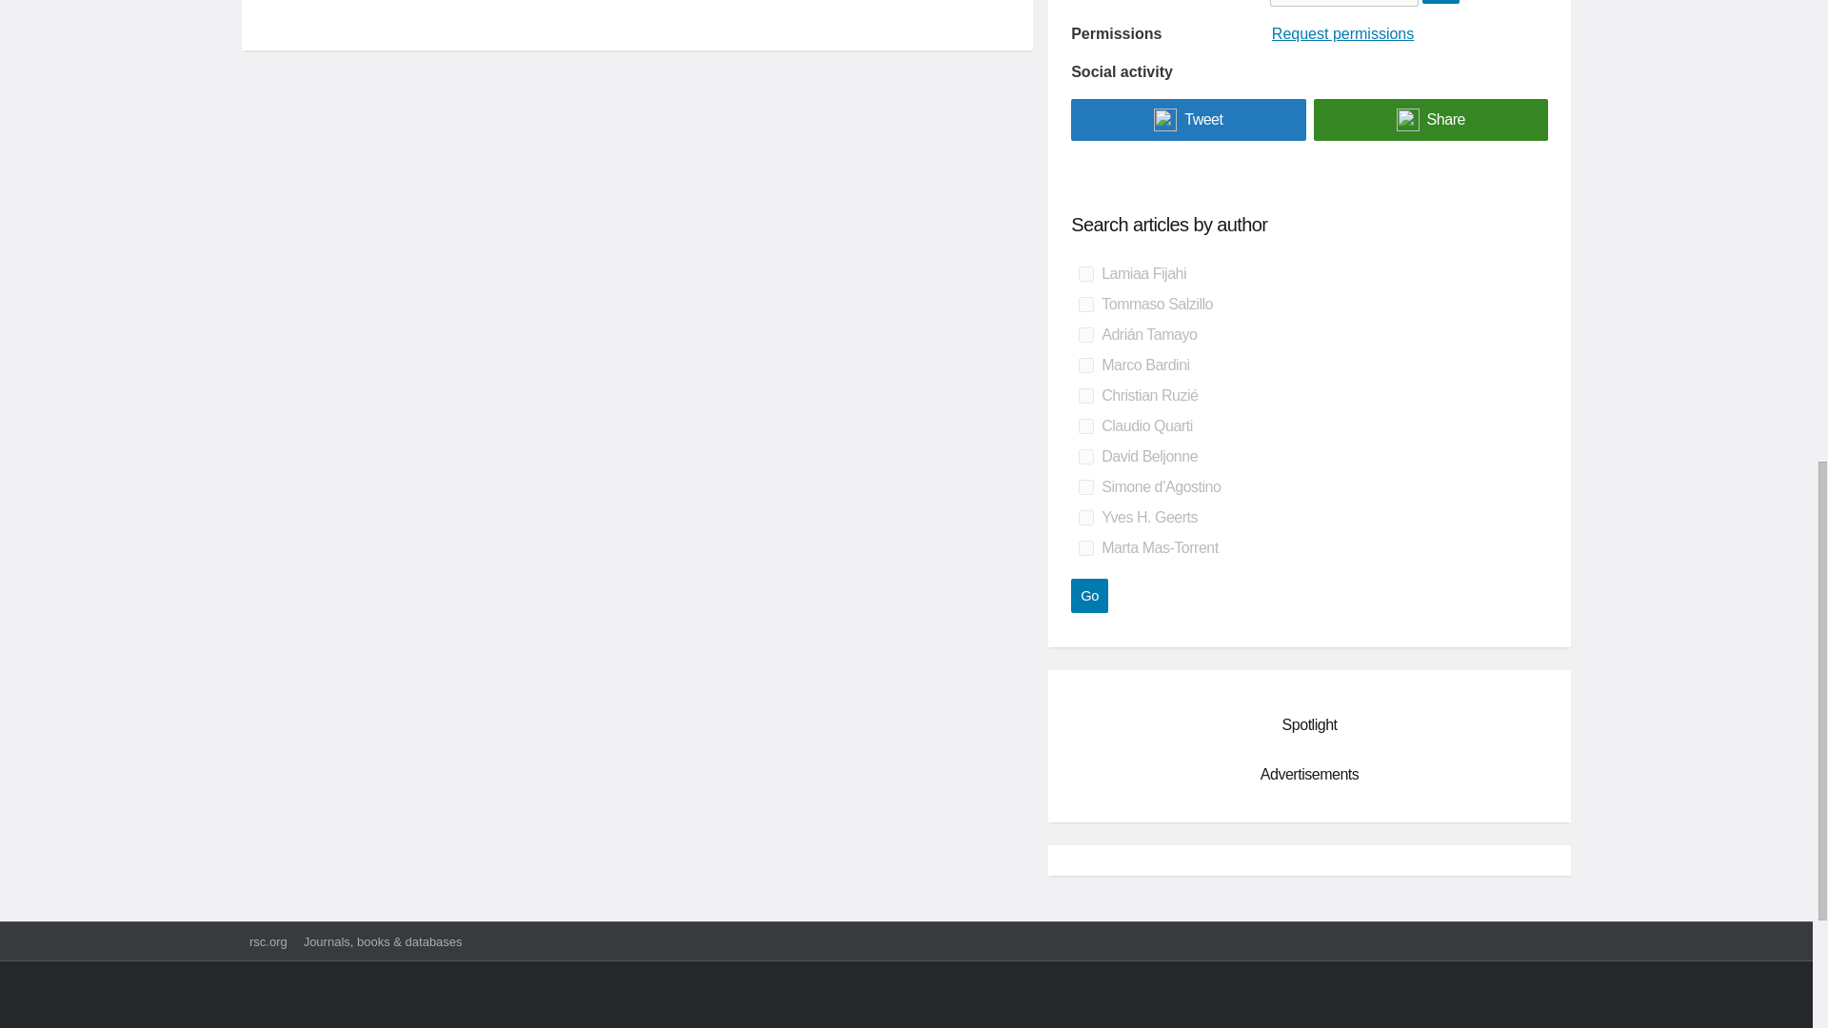 This screenshot has height=1028, width=1828. Describe the element at coordinates (1085, 487) in the screenshot. I see `on` at that location.